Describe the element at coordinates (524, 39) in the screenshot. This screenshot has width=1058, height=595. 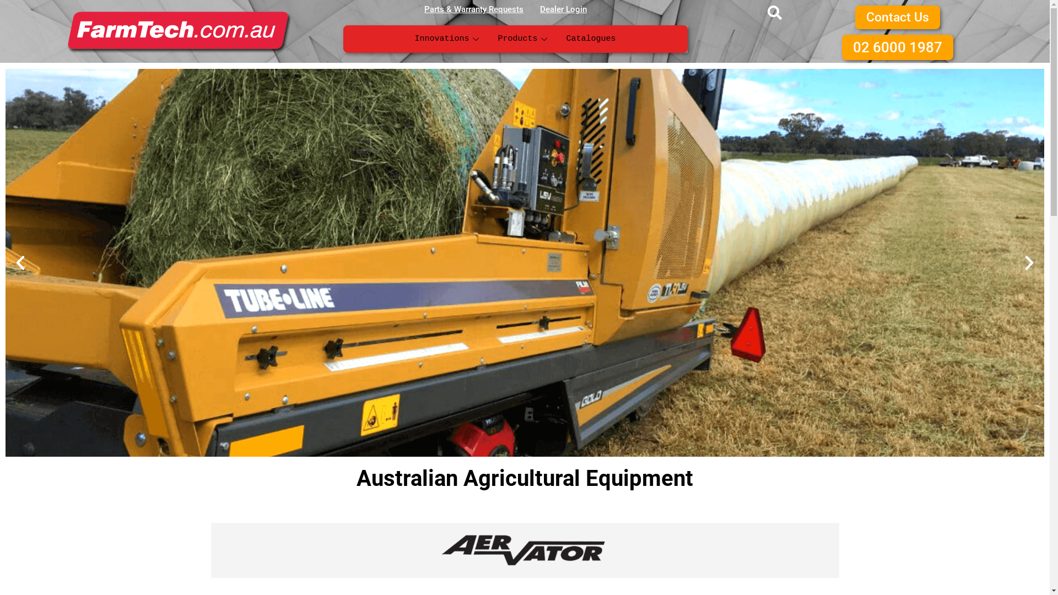
I see `Products` at that location.